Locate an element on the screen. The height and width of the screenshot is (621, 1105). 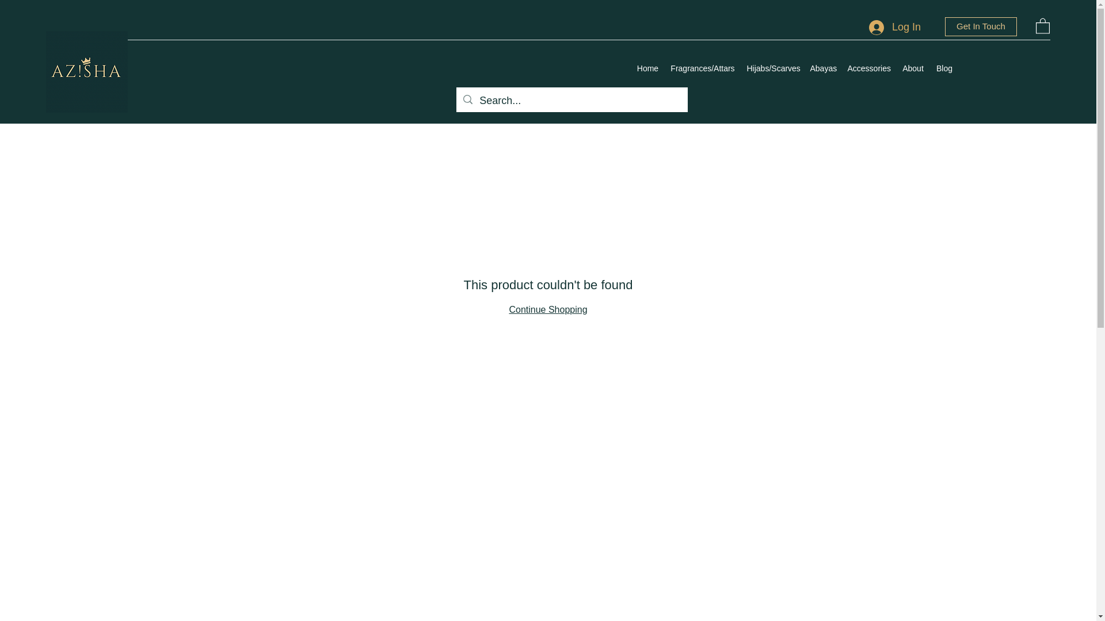
Log In is located at coordinates (894, 28).